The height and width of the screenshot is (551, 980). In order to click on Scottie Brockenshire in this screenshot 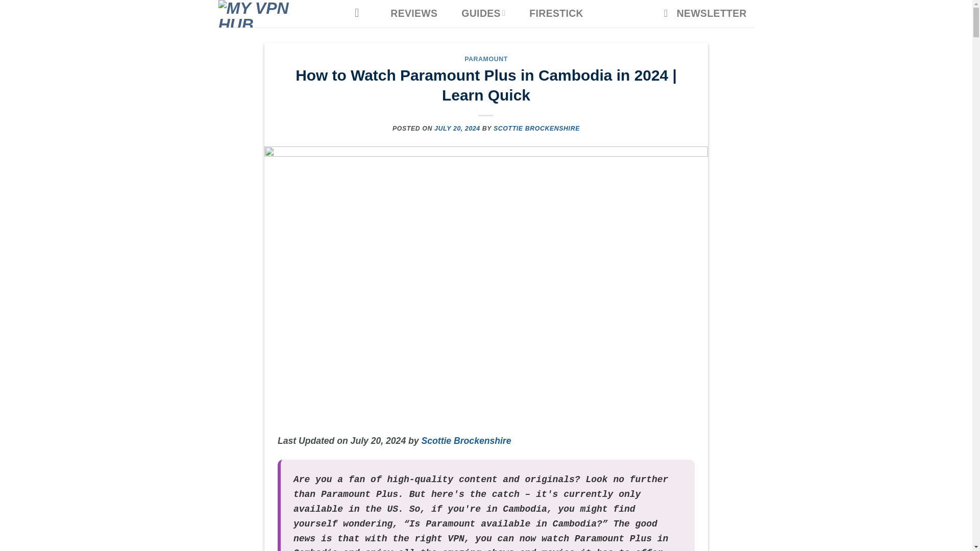, I will do `click(467, 441)`.